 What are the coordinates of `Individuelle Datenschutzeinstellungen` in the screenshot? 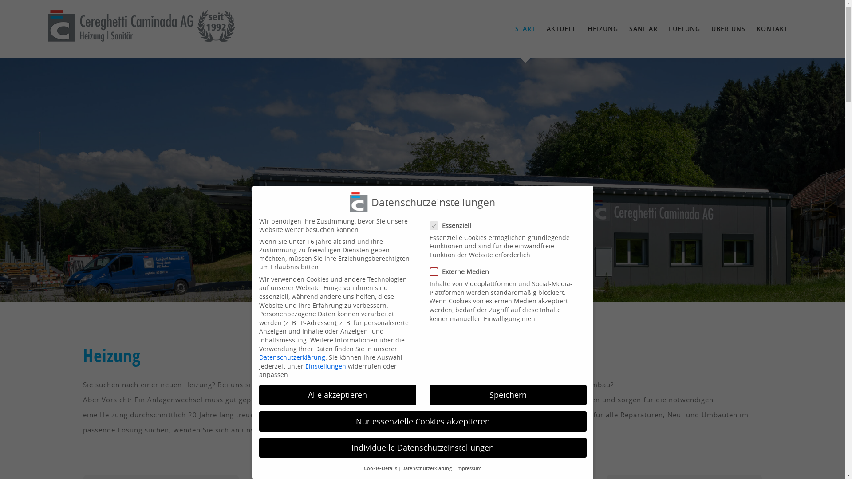 It's located at (423, 448).